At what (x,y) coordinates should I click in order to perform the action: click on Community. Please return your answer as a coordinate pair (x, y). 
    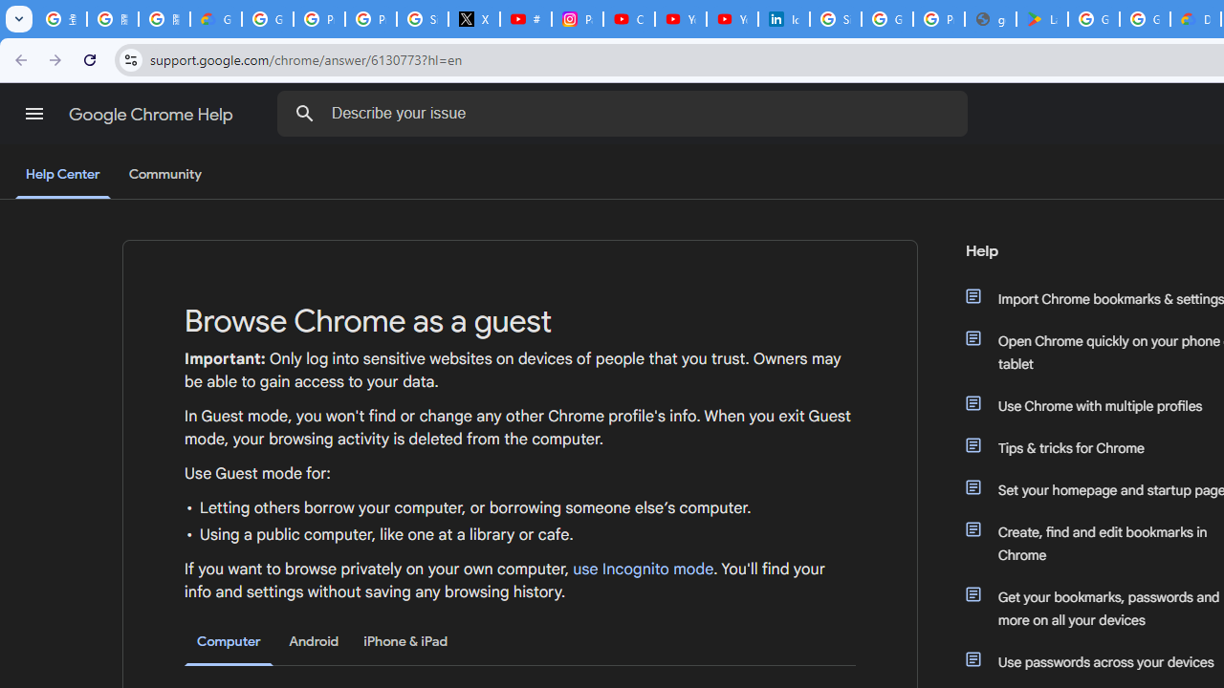
    Looking at the image, I should click on (164, 175).